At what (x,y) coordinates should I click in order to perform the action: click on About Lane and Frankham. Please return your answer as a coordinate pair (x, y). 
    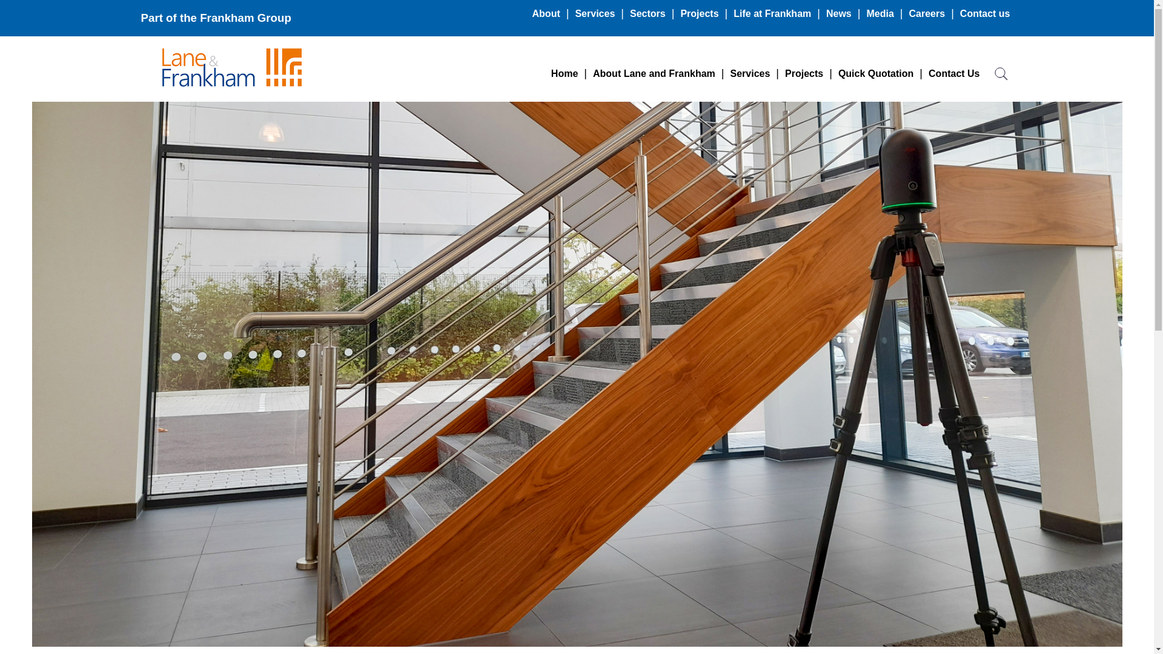
    Looking at the image, I should click on (654, 74).